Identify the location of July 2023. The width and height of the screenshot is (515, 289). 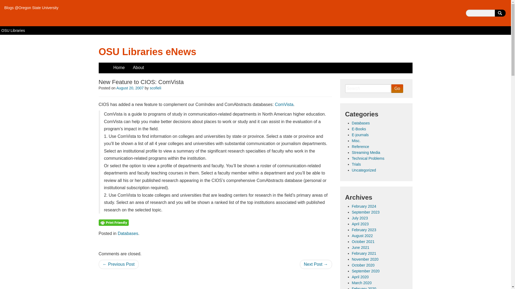
(360, 218).